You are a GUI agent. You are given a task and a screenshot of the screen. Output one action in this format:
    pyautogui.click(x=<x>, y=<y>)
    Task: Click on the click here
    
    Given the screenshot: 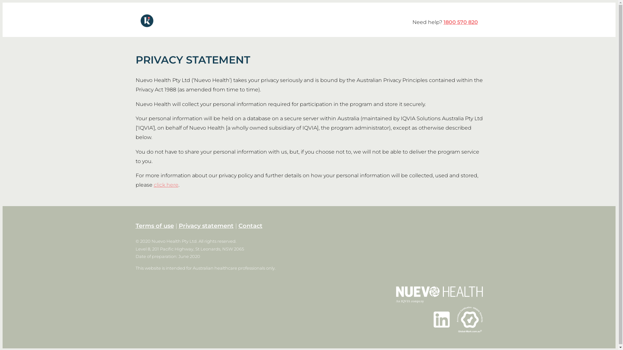 What is the action you would take?
    pyautogui.click(x=166, y=185)
    